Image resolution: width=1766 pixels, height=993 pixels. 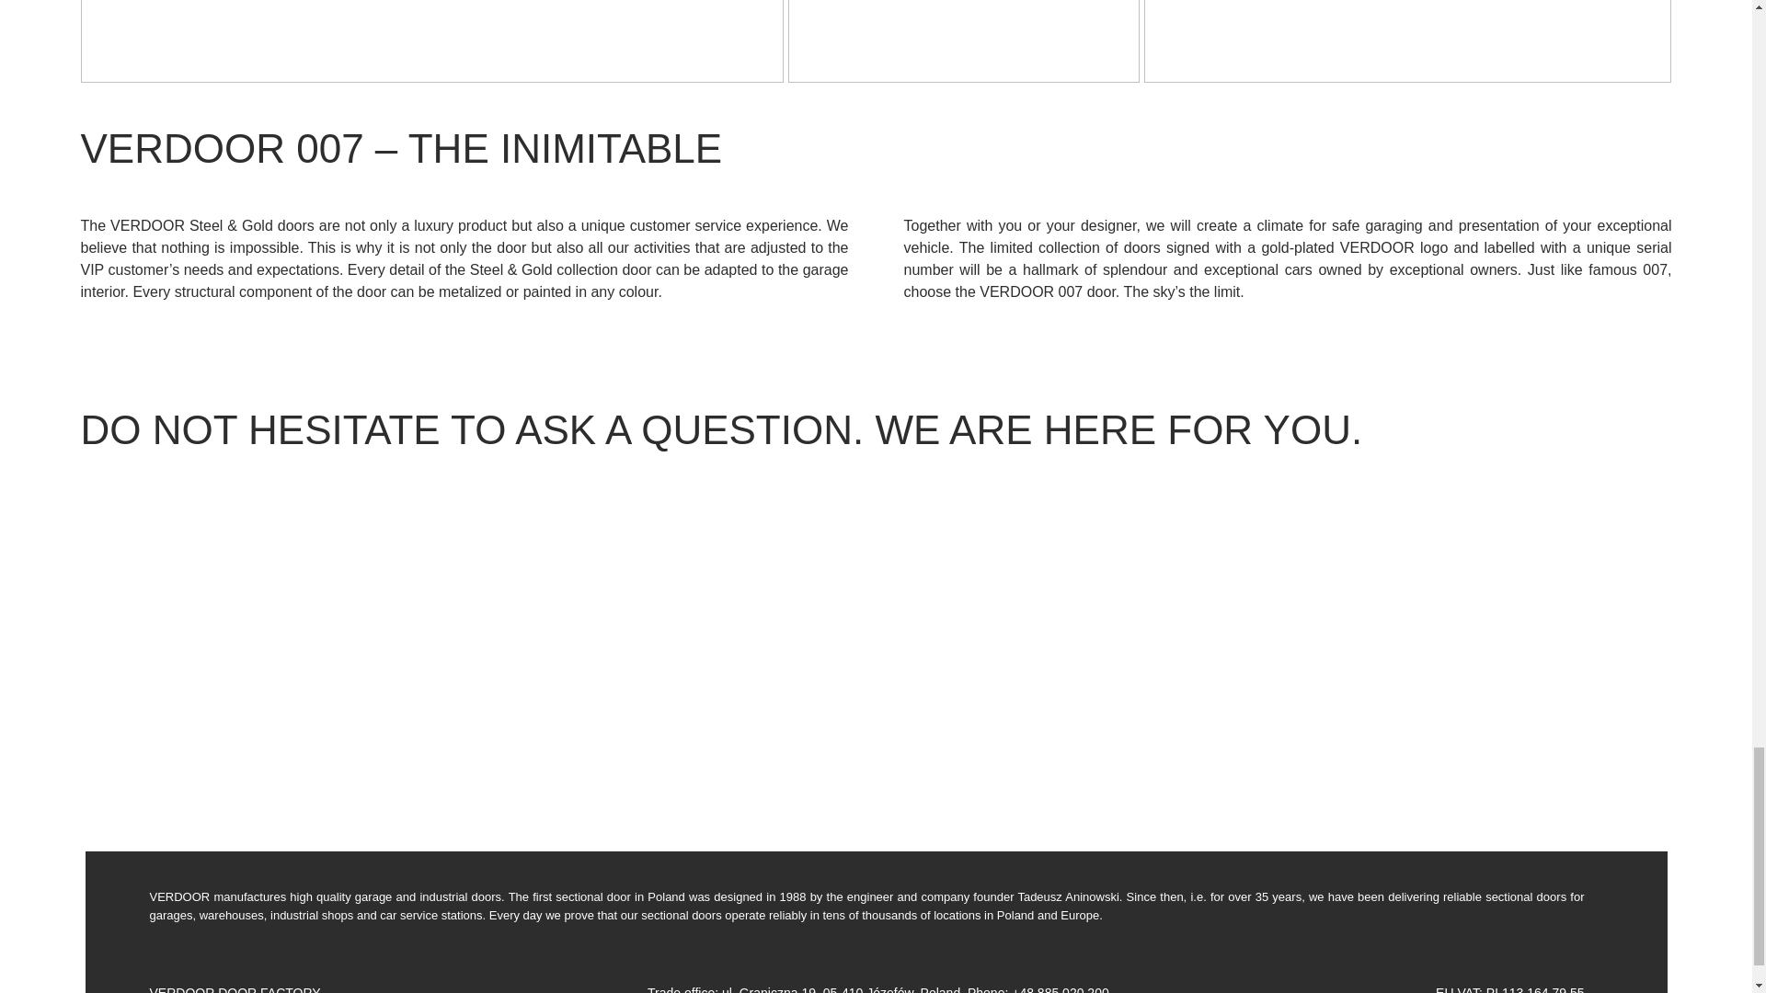 I want to click on ON-LINE QUOTE, so click(x=677, y=669).